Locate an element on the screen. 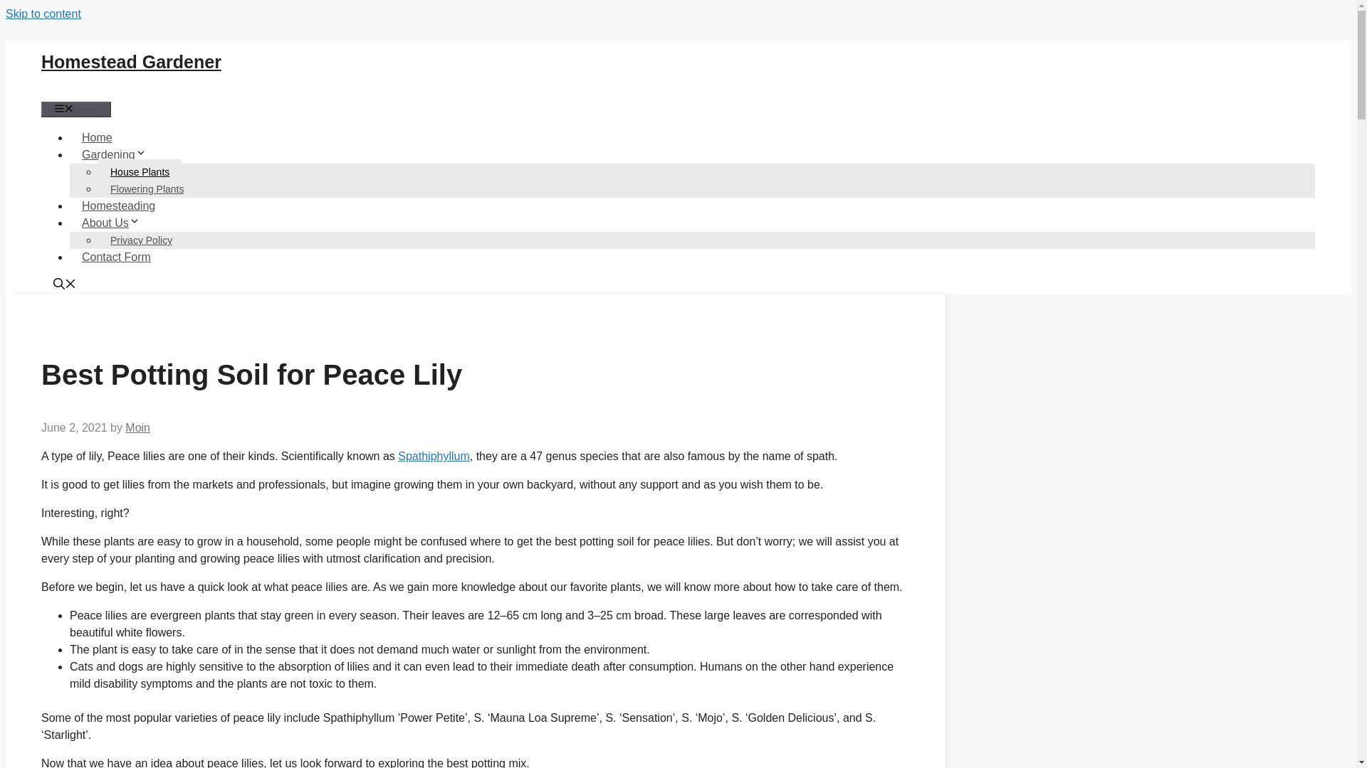 The image size is (1367, 768). About Us is located at coordinates (117, 222).